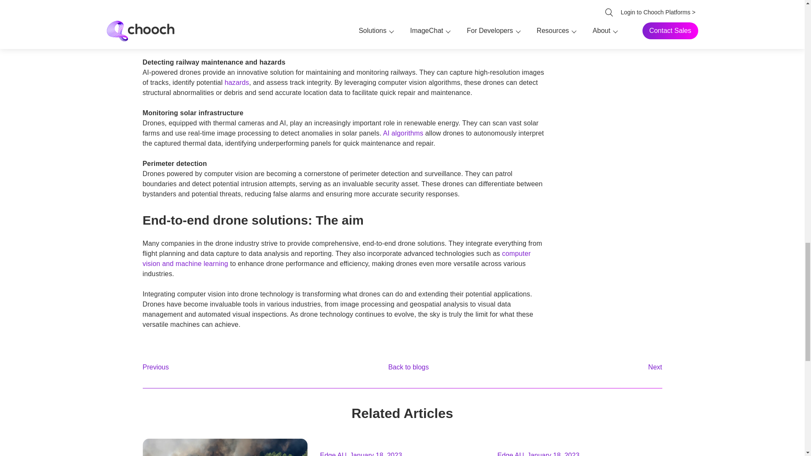 Image resolution: width=811 pixels, height=456 pixels. What do you see at coordinates (332, 453) in the screenshot?
I see `Edge AI` at bounding box center [332, 453].